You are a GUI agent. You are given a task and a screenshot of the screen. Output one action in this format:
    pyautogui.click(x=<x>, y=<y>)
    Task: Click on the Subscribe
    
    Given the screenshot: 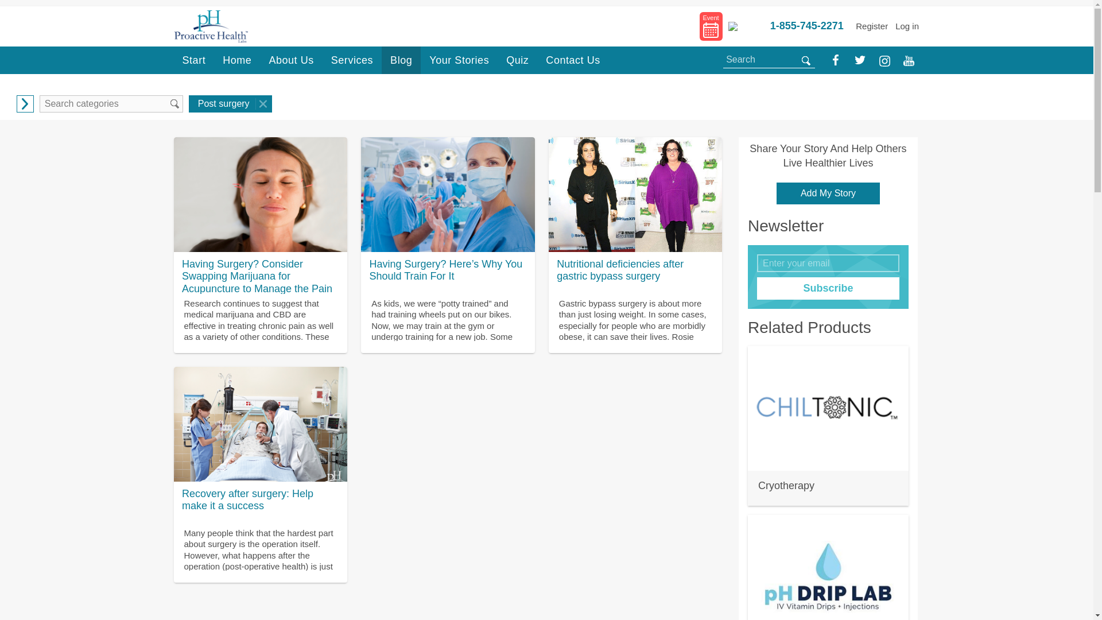 What is the action you would take?
    pyautogui.click(x=828, y=288)
    